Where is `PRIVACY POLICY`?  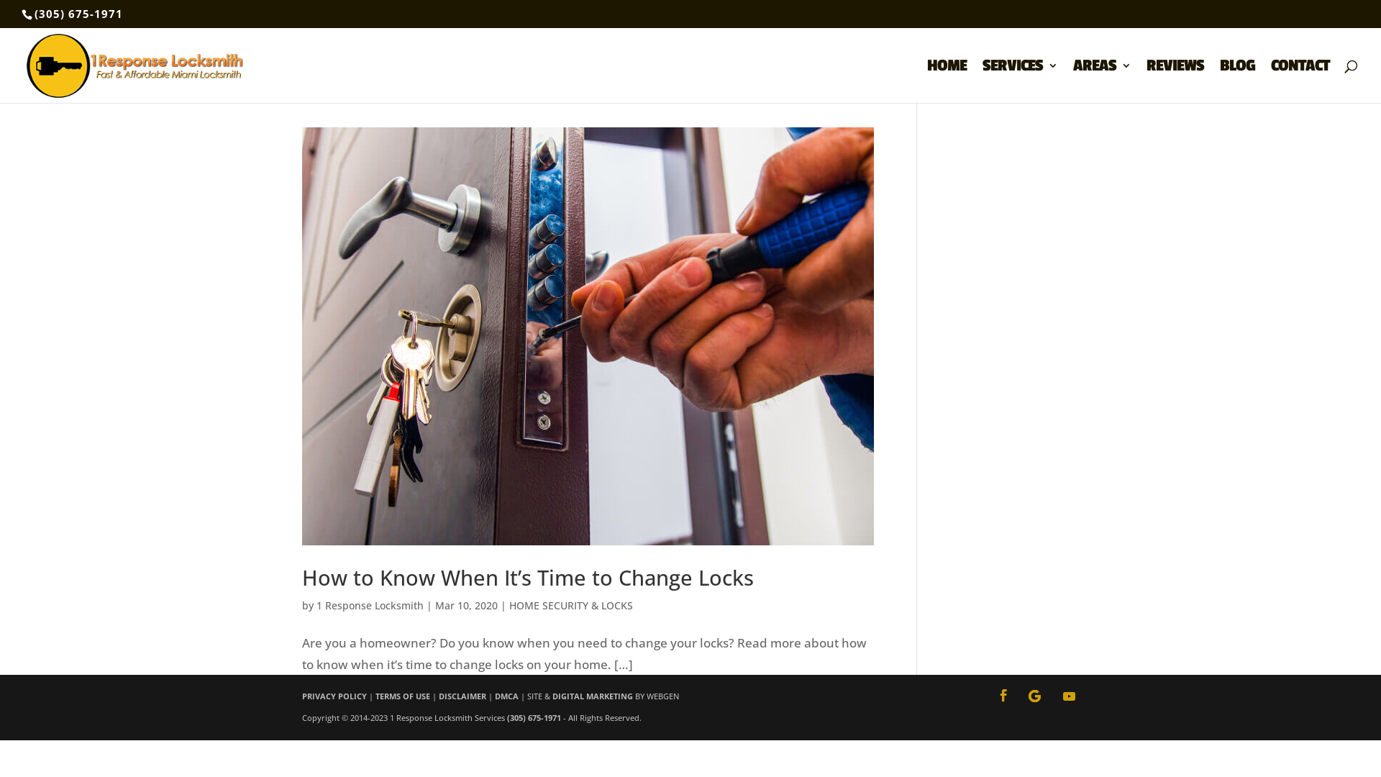
PRIVACY POLICY is located at coordinates (334, 696).